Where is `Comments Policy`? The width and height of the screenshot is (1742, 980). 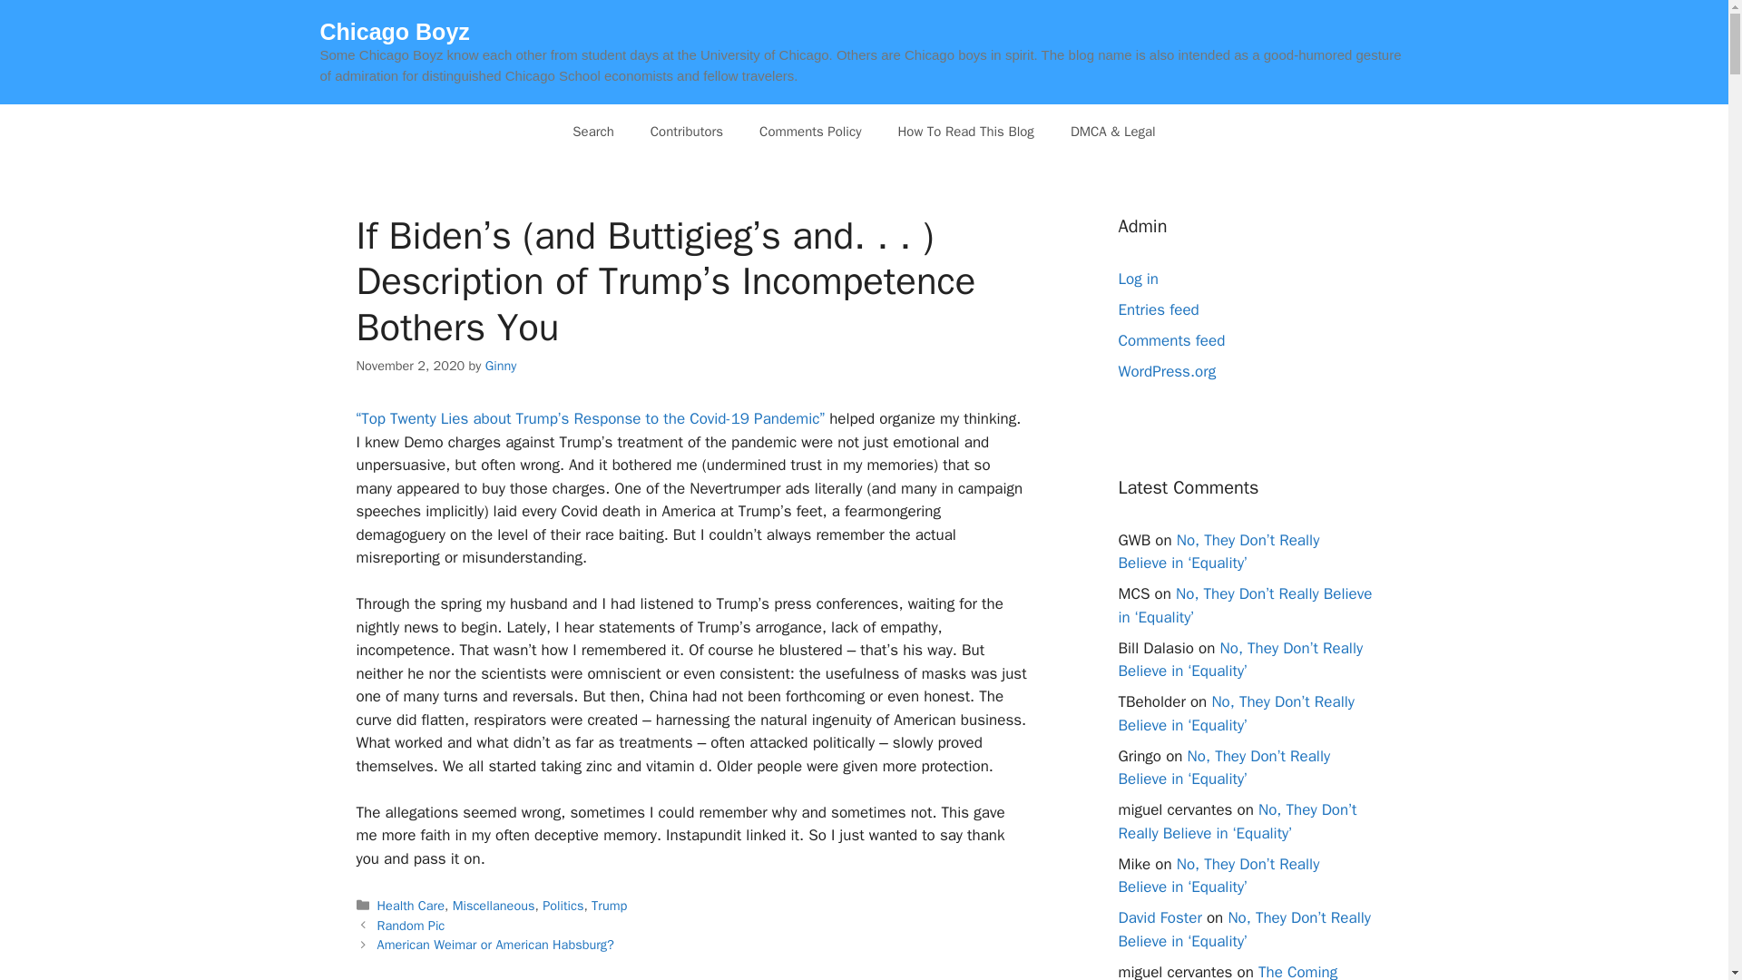 Comments Policy is located at coordinates (810, 131).